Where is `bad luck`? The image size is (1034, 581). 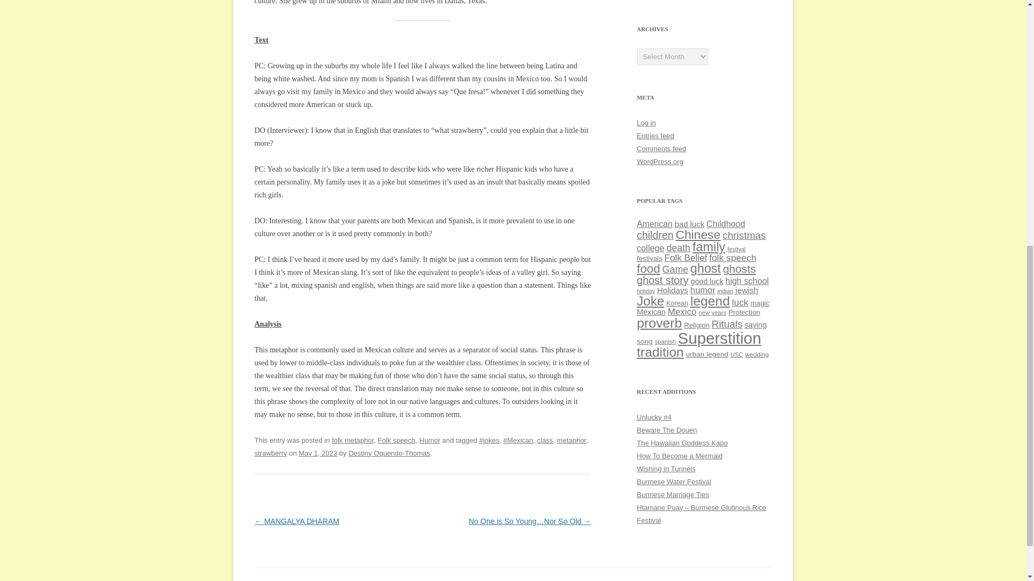
bad luck is located at coordinates (689, 224).